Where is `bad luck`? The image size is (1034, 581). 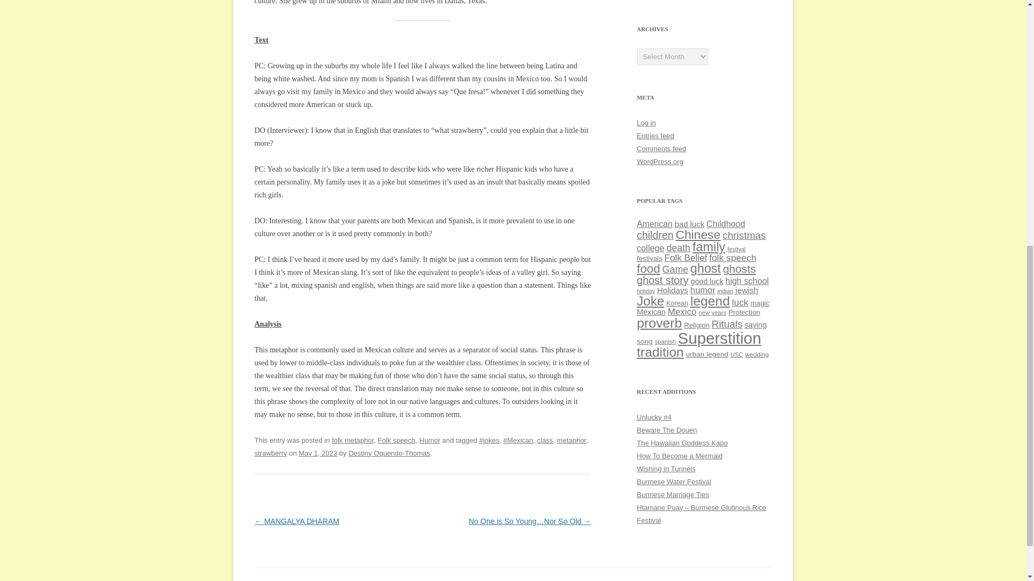
bad luck is located at coordinates (689, 224).